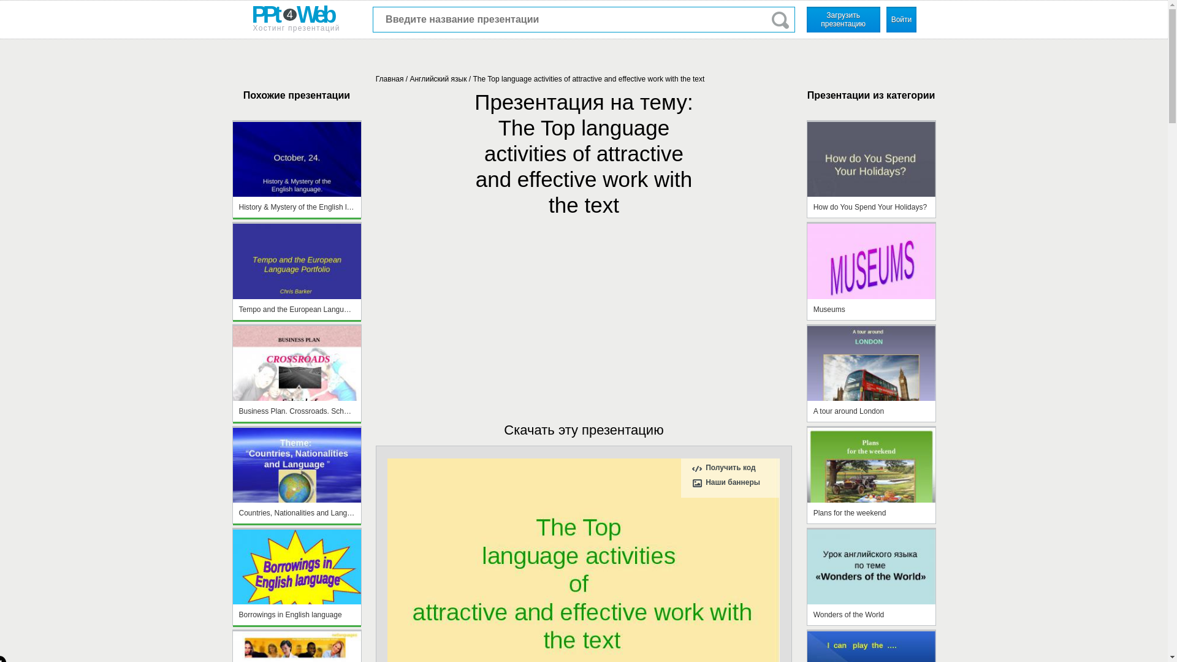 Image resolution: width=1177 pixels, height=662 pixels. What do you see at coordinates (297, 622) in the screenshot?
I see `Borrowings in English language` at bounding box center [297, 622].